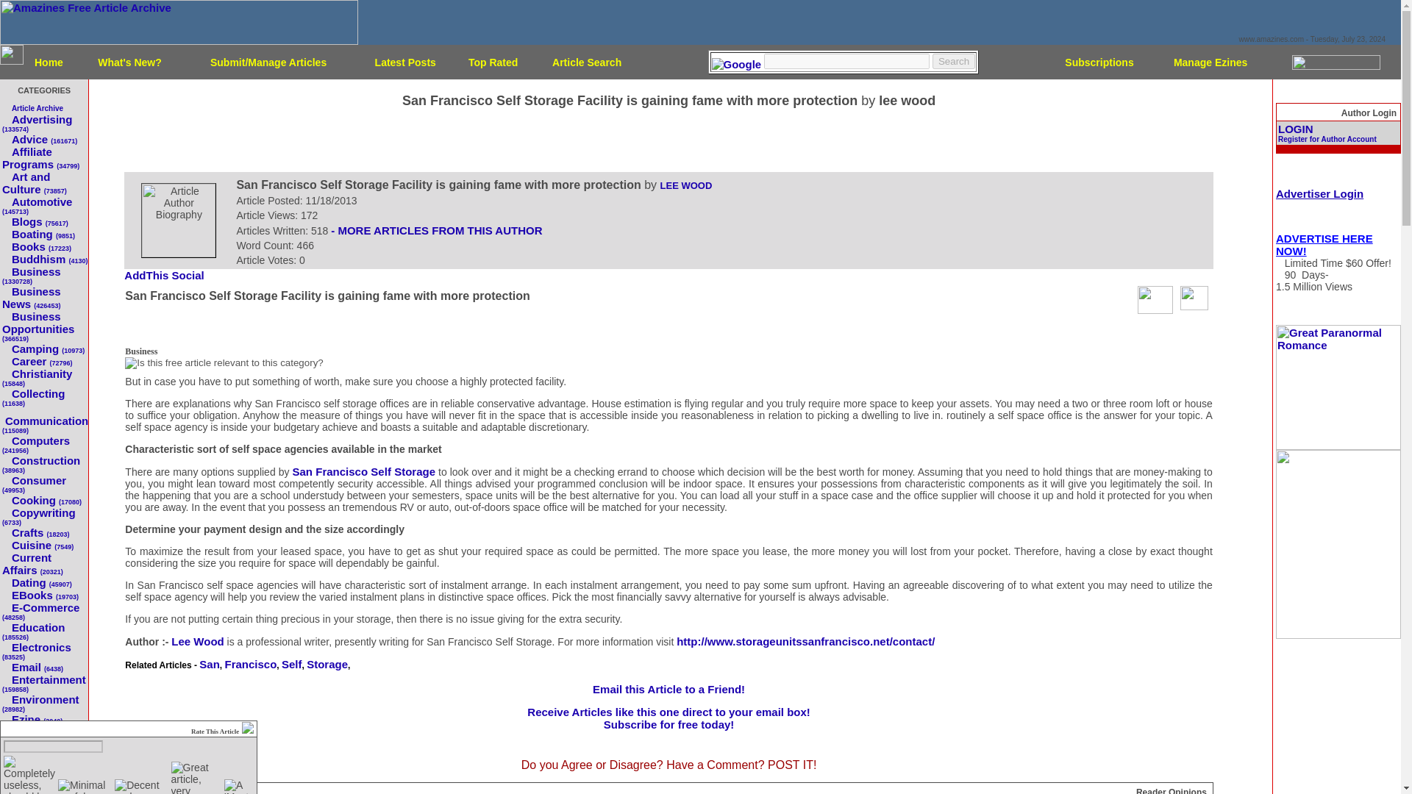 Image resolution: width=1412 pixels, height=794 pixels. I want to click on Subscriptions, so click(1099, 61).